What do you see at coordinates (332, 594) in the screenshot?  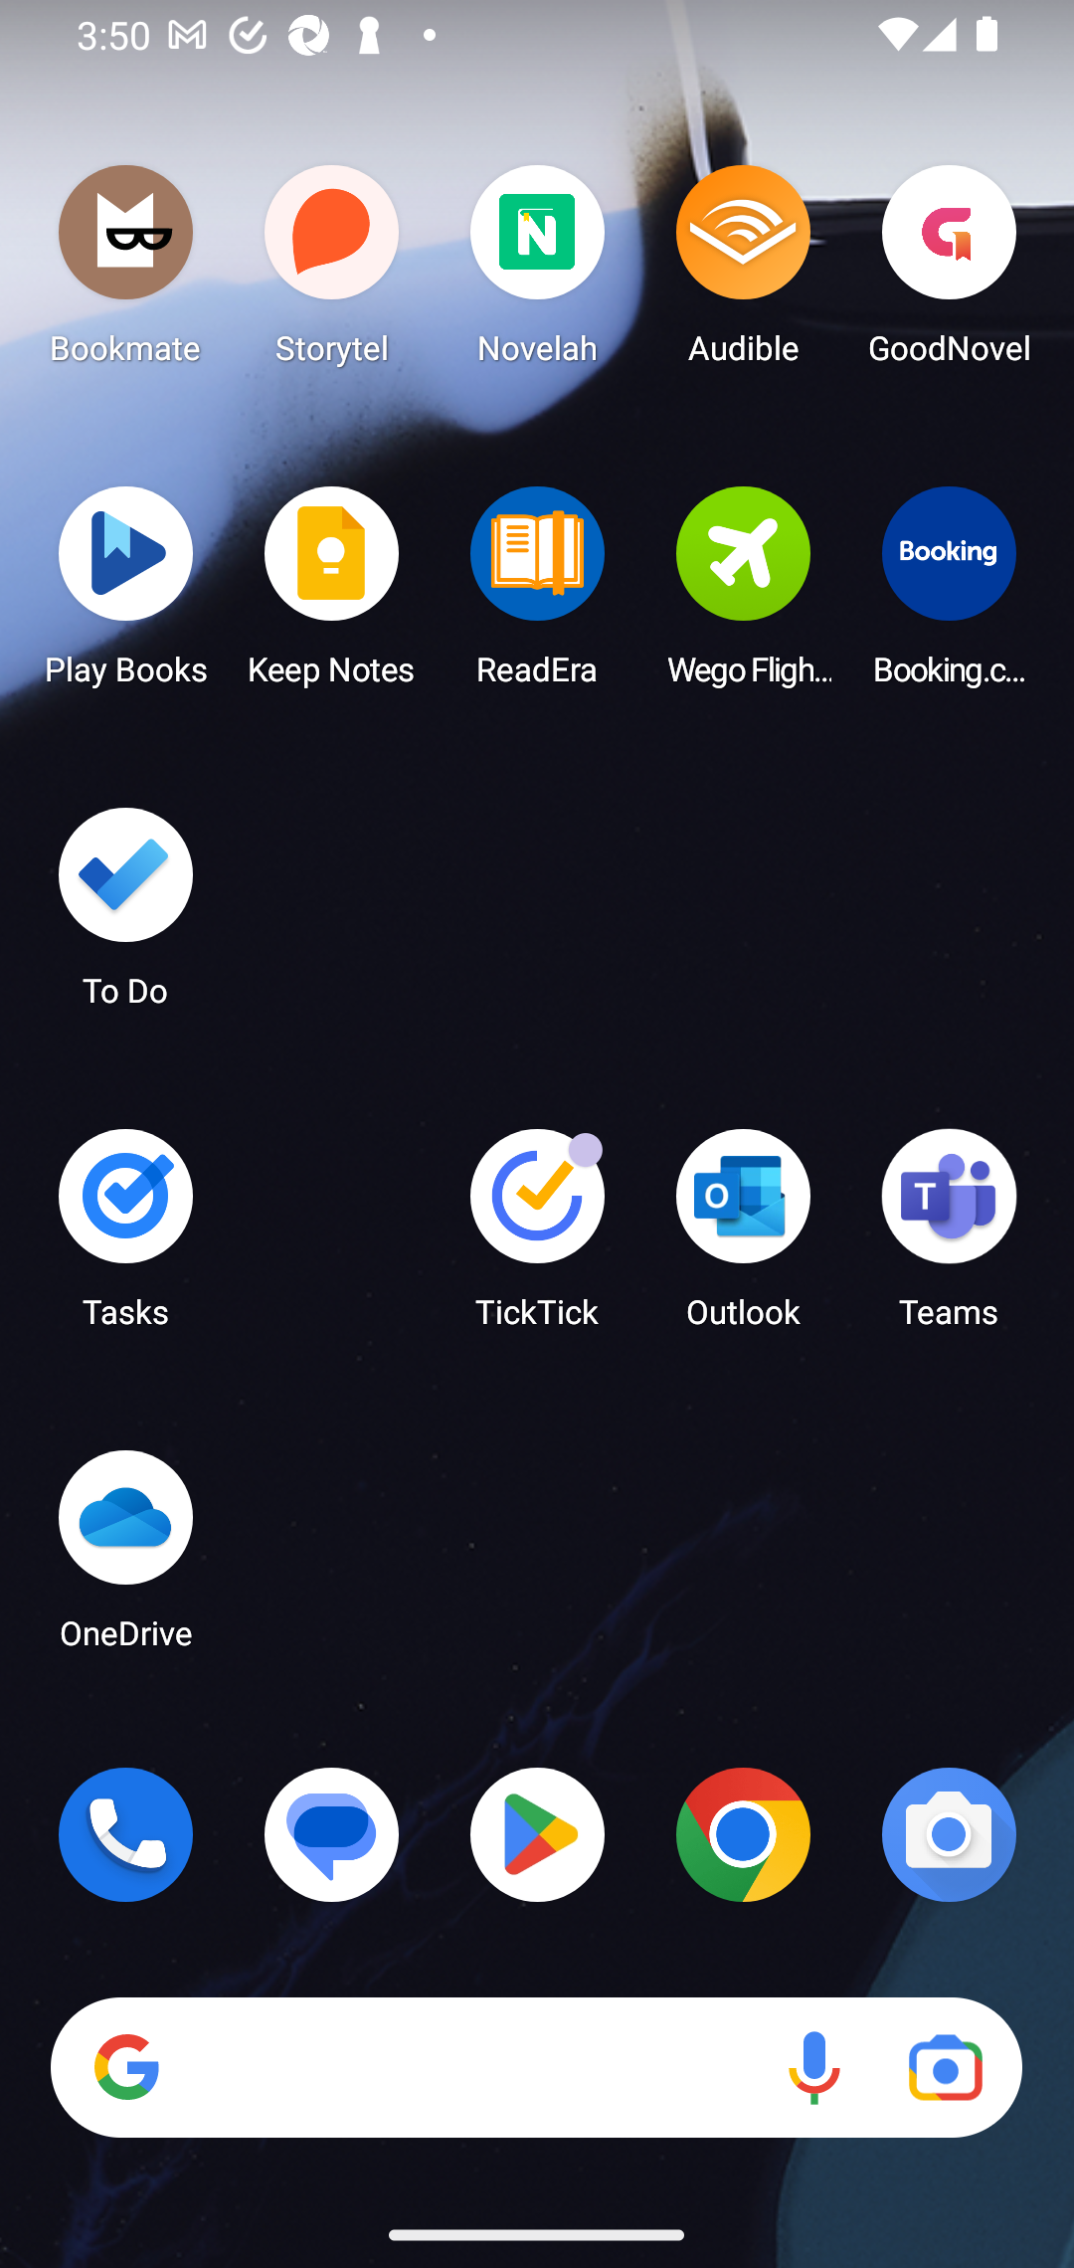 I see `Keep Notes` at bounding box center [332, 594].